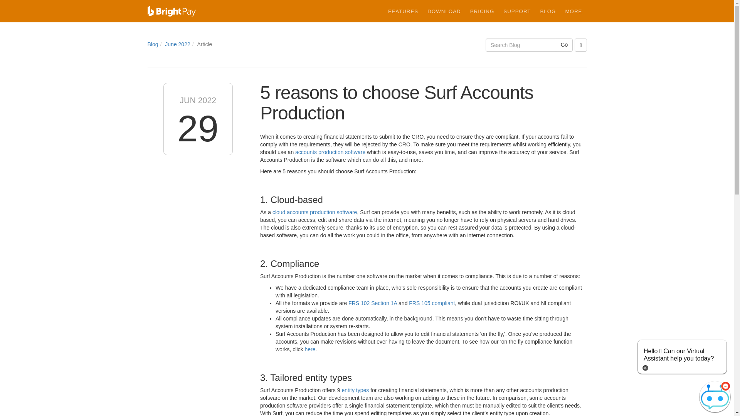 This screenshot has width=740, height=416. I want to click on BLOG, so click(547, 12).